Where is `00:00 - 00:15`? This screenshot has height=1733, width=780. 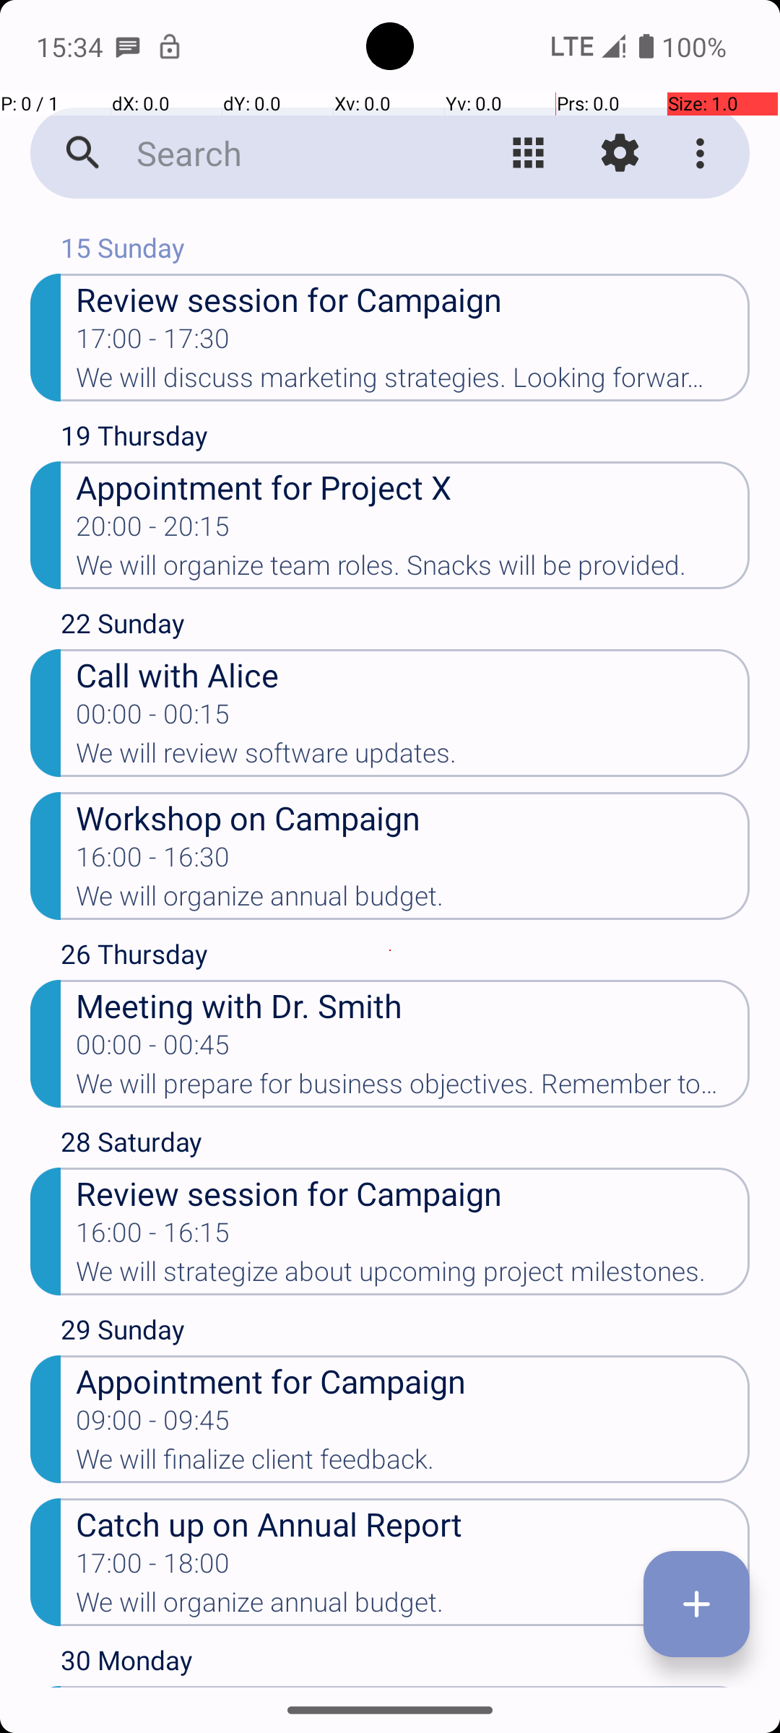 00:00 - 00:15 is located at coordinates (153, 718).